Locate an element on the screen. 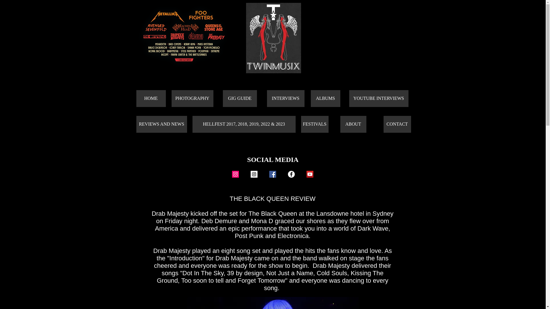 This screenshot has width=550, height=309. ALBUMS is located at coordinates (325, 98).